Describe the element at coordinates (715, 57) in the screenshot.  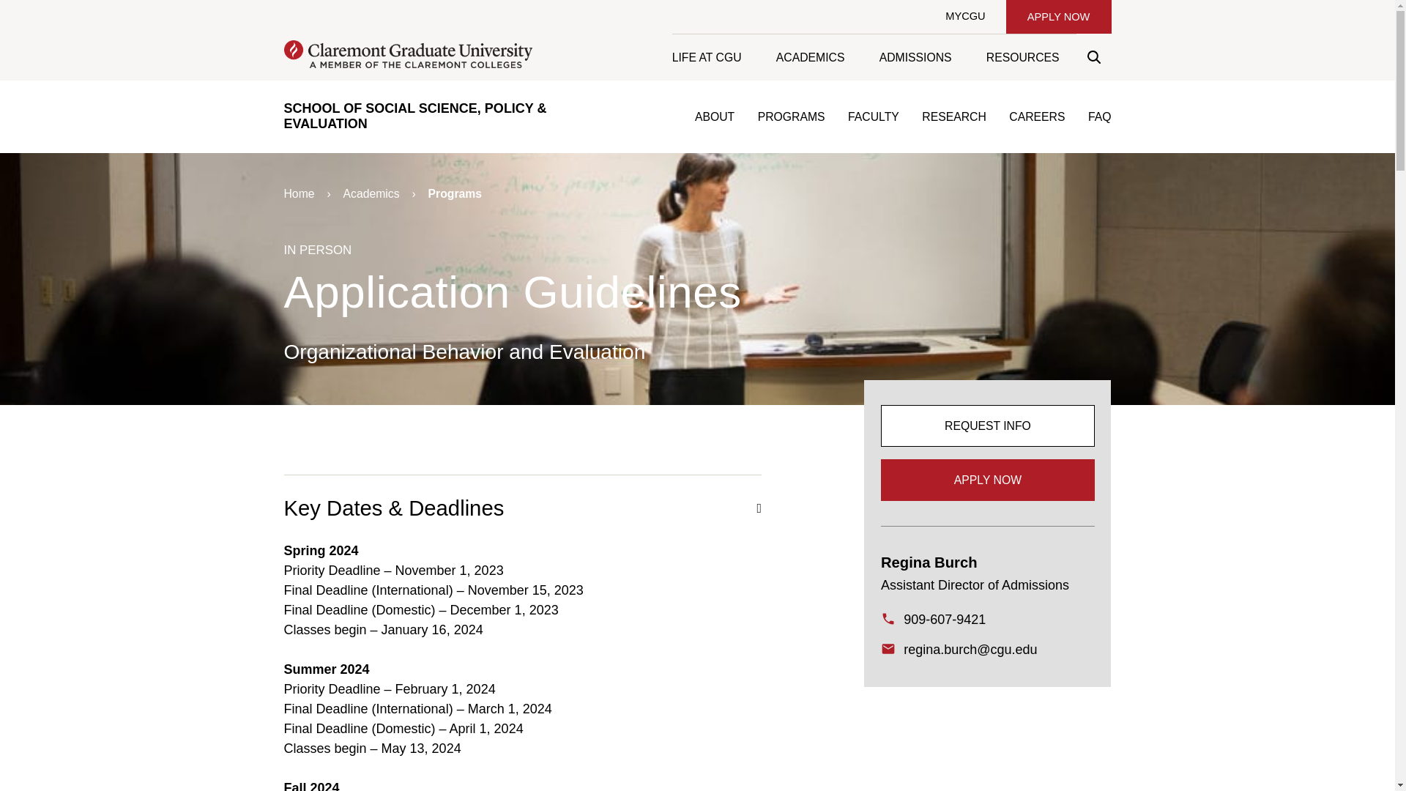
I see `LIFE AT CGU` at that location.